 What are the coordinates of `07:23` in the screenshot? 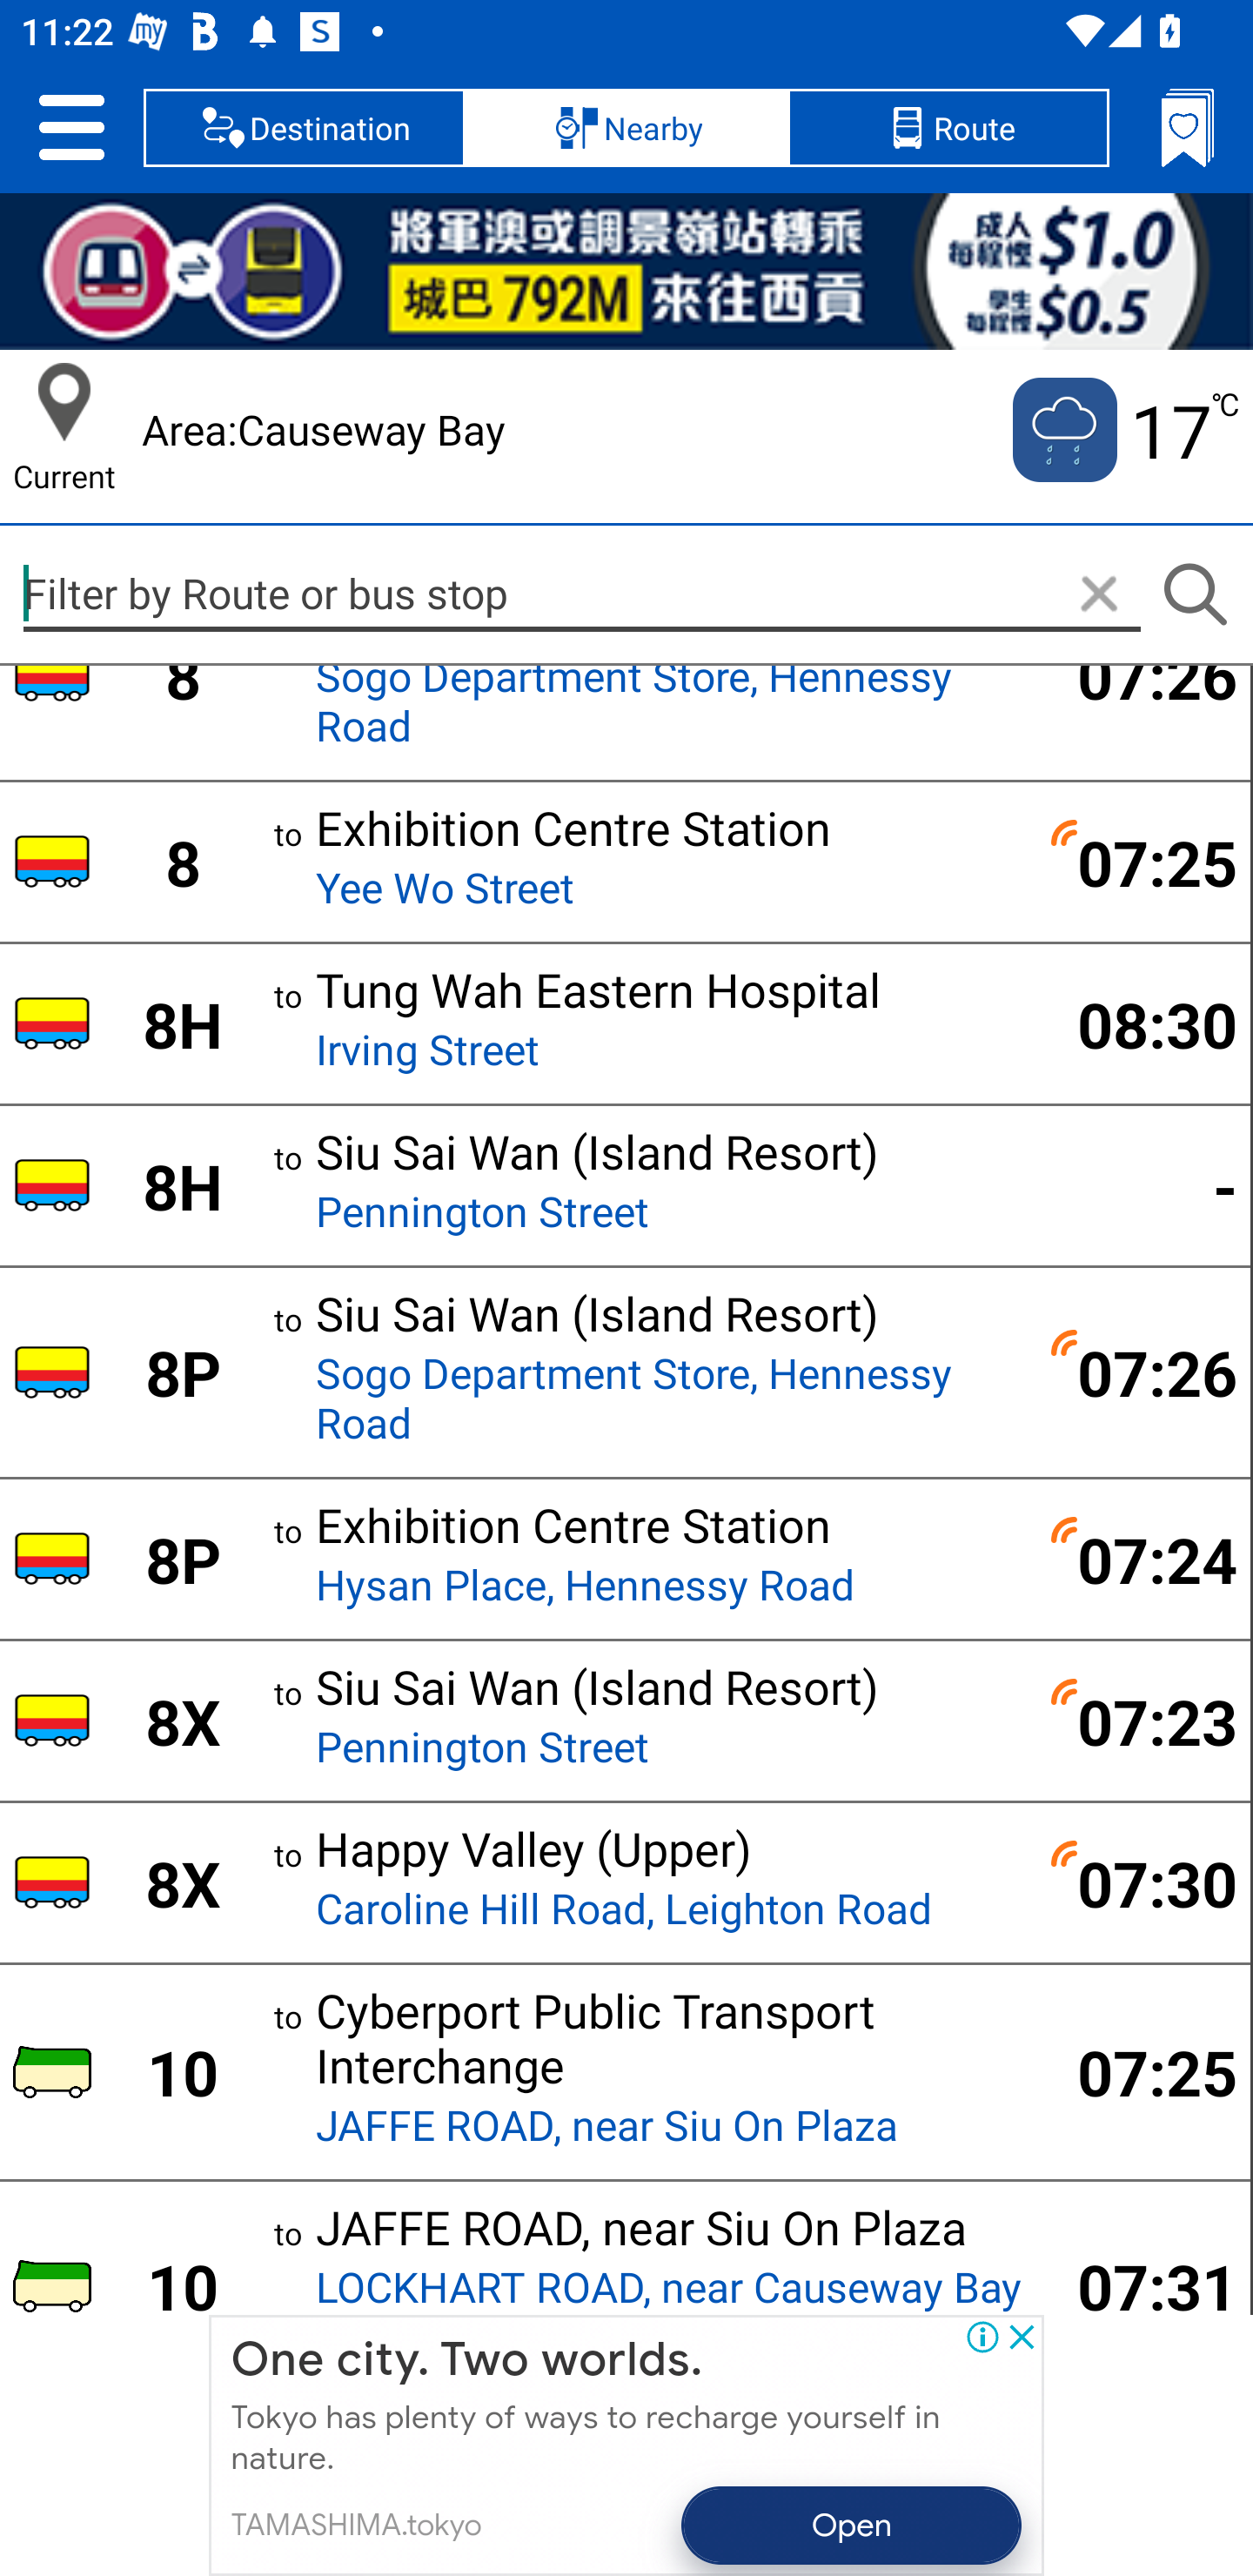 It's located at (1139, 1720).